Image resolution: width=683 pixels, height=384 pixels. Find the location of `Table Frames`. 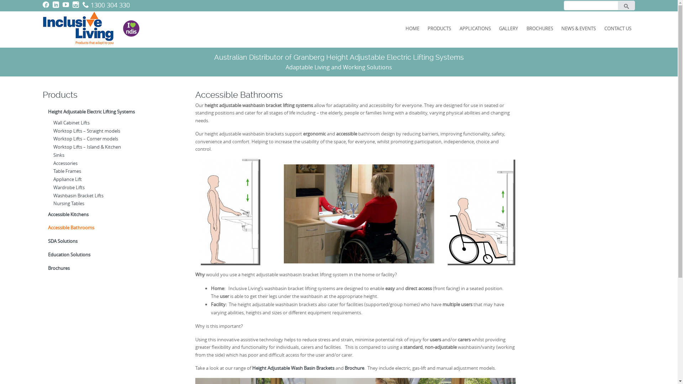

Table Frames is located at coordinates (113, 171).